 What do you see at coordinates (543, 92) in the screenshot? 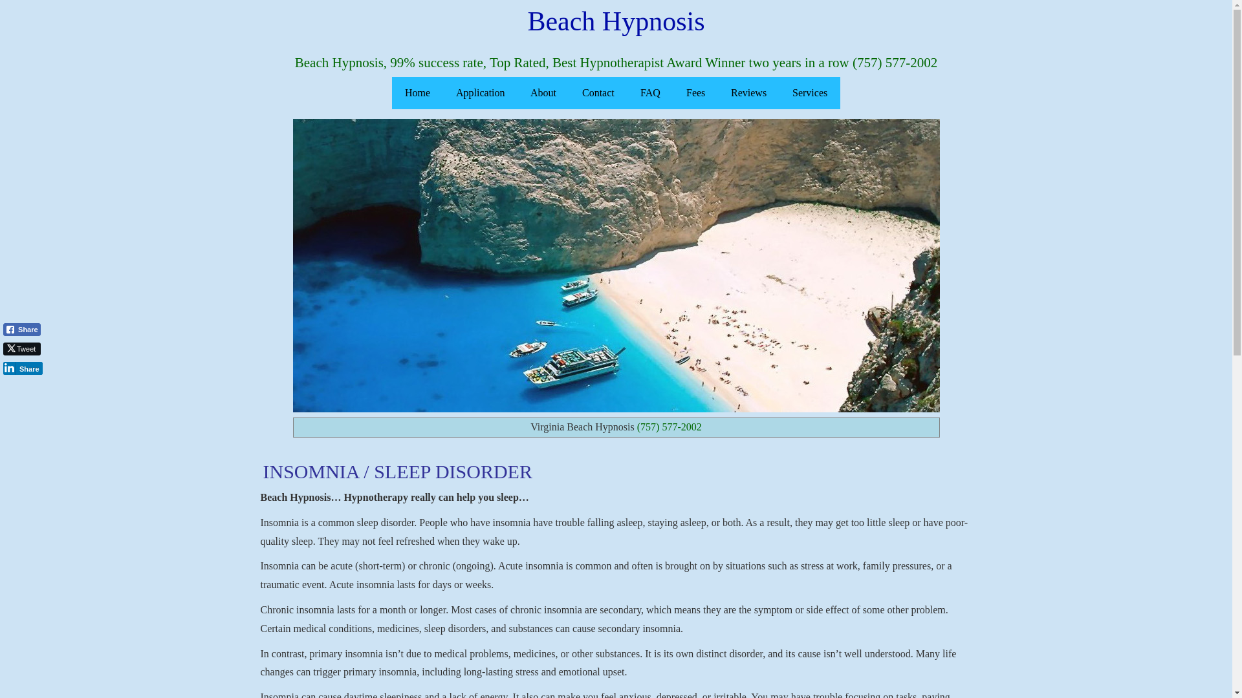
I see `About` at bounding box center [543, 92].